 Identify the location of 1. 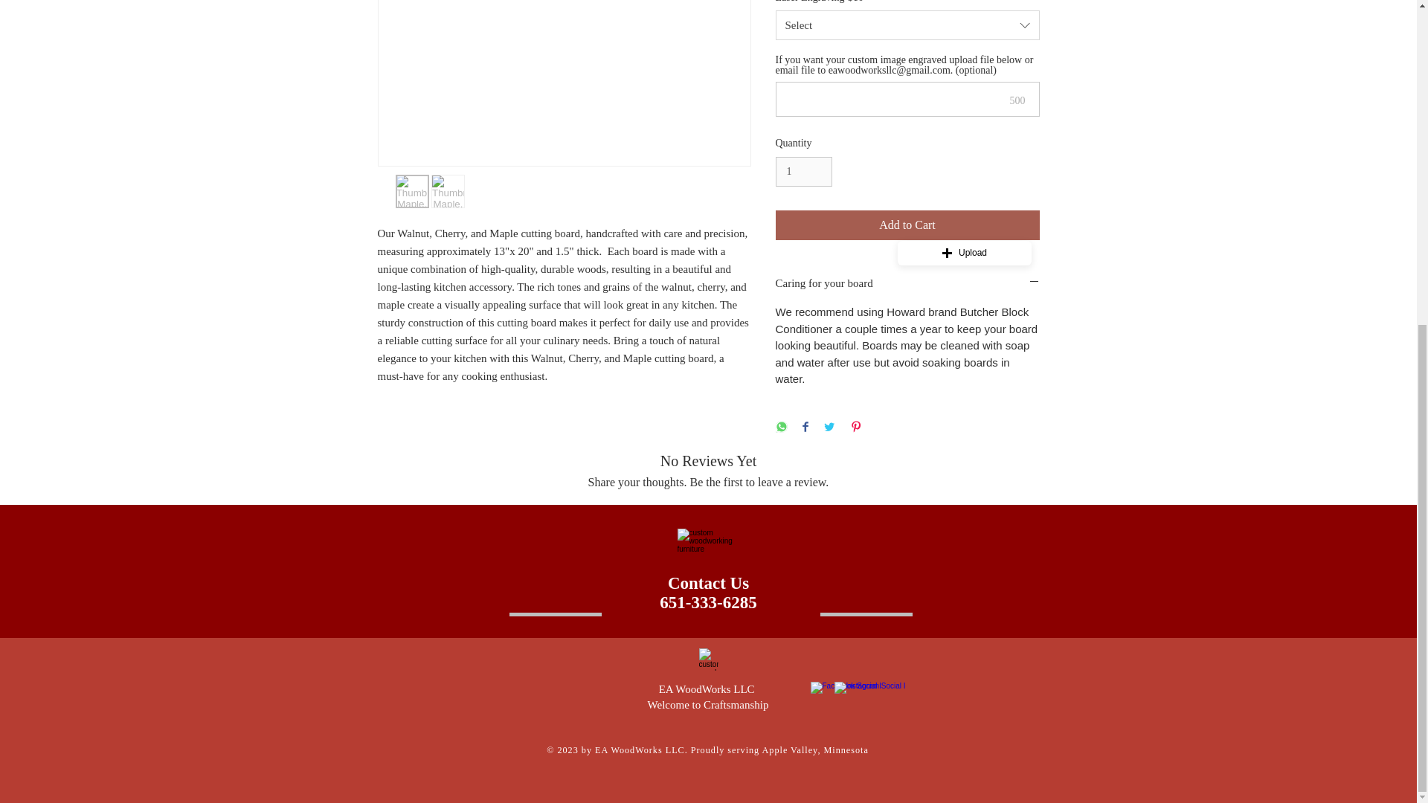
(708, 593).